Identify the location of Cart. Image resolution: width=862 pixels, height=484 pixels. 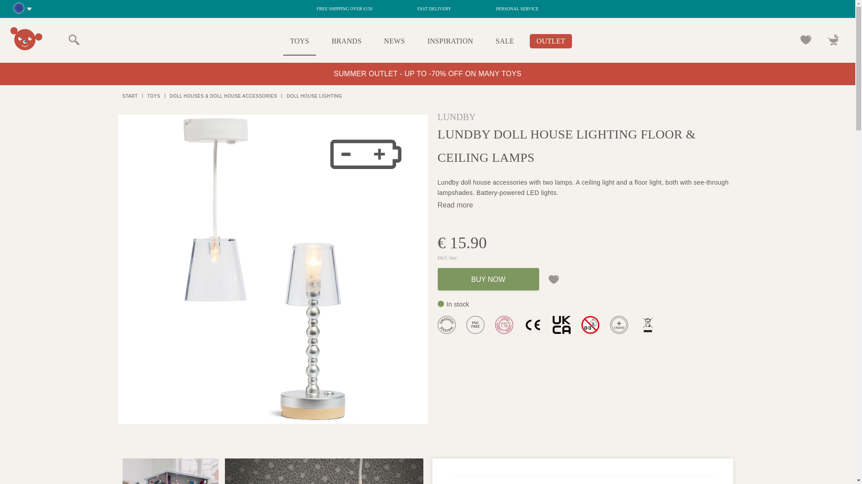
(833, 39).